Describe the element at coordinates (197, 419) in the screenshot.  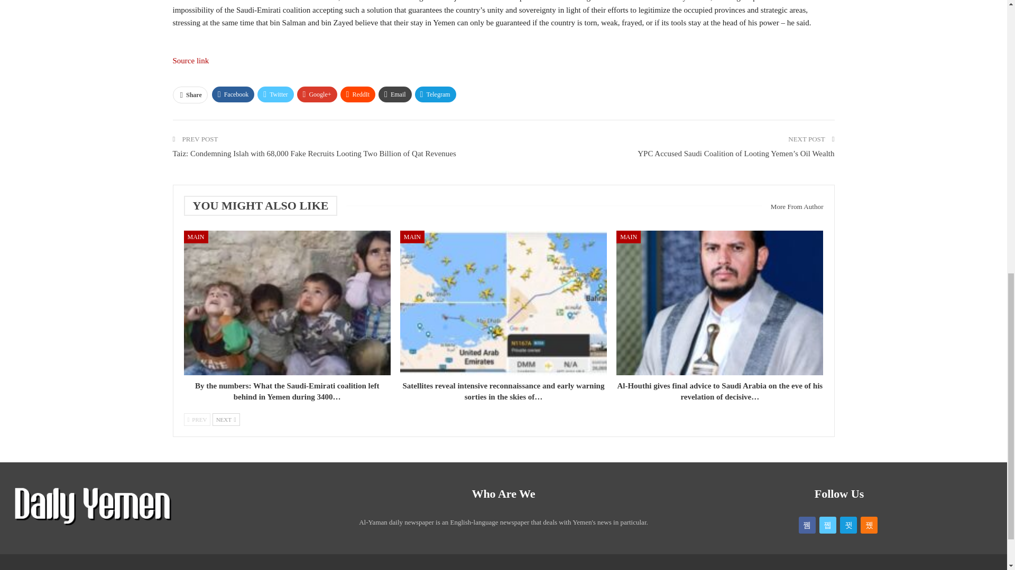
I see `Previous` at that location.